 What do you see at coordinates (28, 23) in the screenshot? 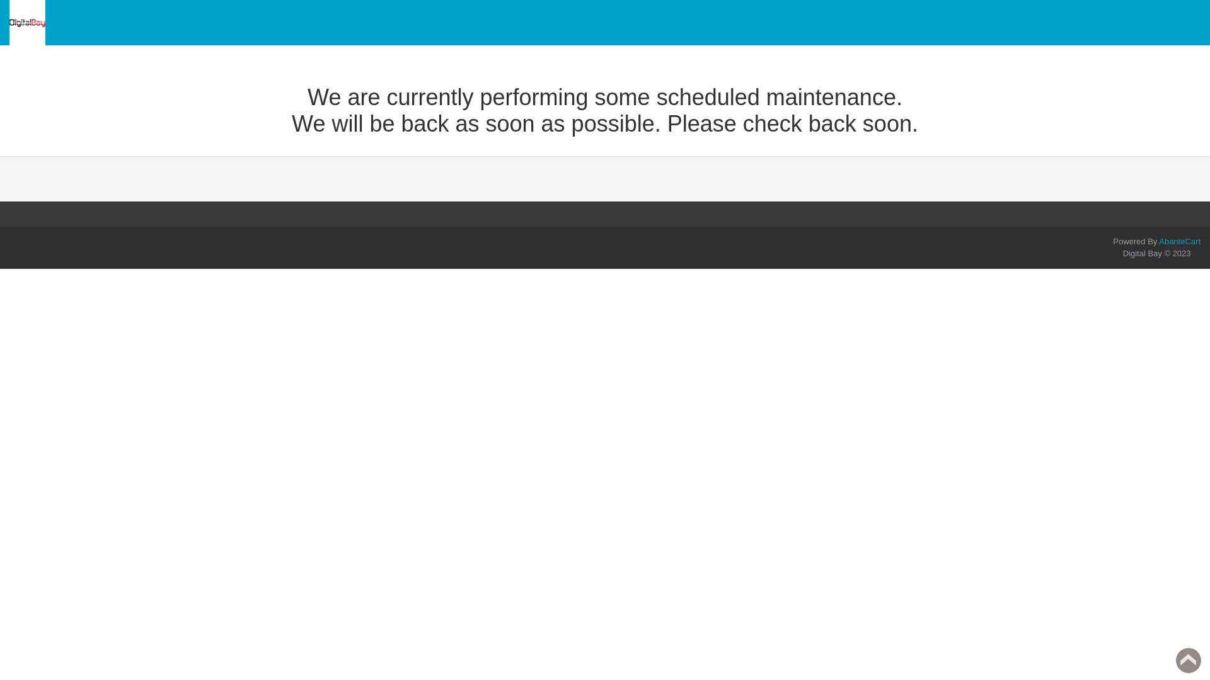
I see `Digital Bay` at bounding box center [28, 23].